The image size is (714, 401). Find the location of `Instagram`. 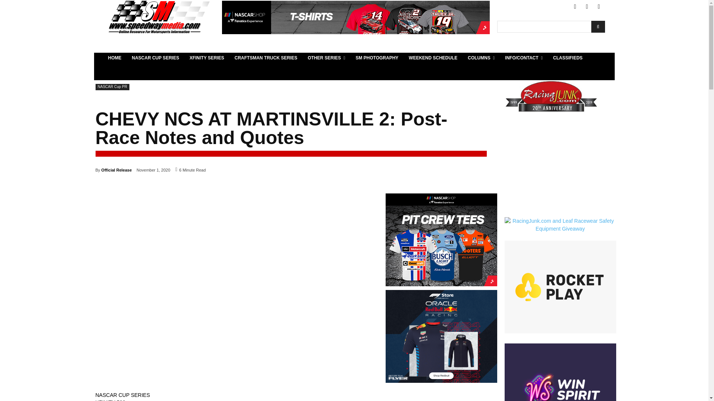

Instagram is located at coordinates (599, 7).